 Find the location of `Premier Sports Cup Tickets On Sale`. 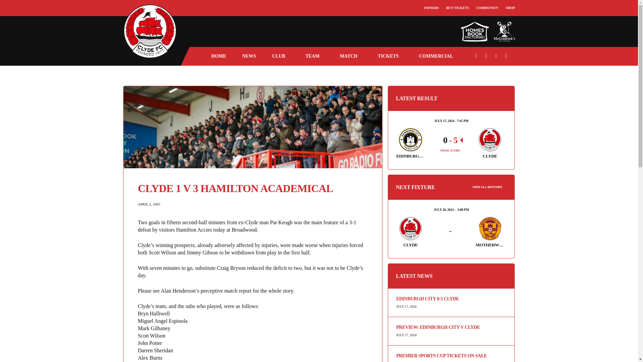

Premier Sports Cup Tickets On Sale is located at coordinates (451, 356).